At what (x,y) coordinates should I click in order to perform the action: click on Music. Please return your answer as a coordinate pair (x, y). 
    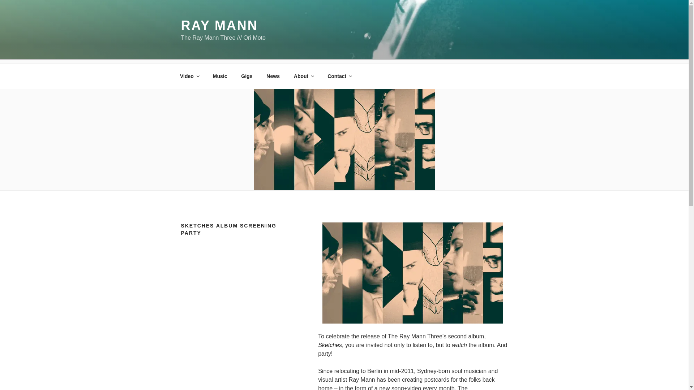
    Looking at the image, I should click on (220, 76).